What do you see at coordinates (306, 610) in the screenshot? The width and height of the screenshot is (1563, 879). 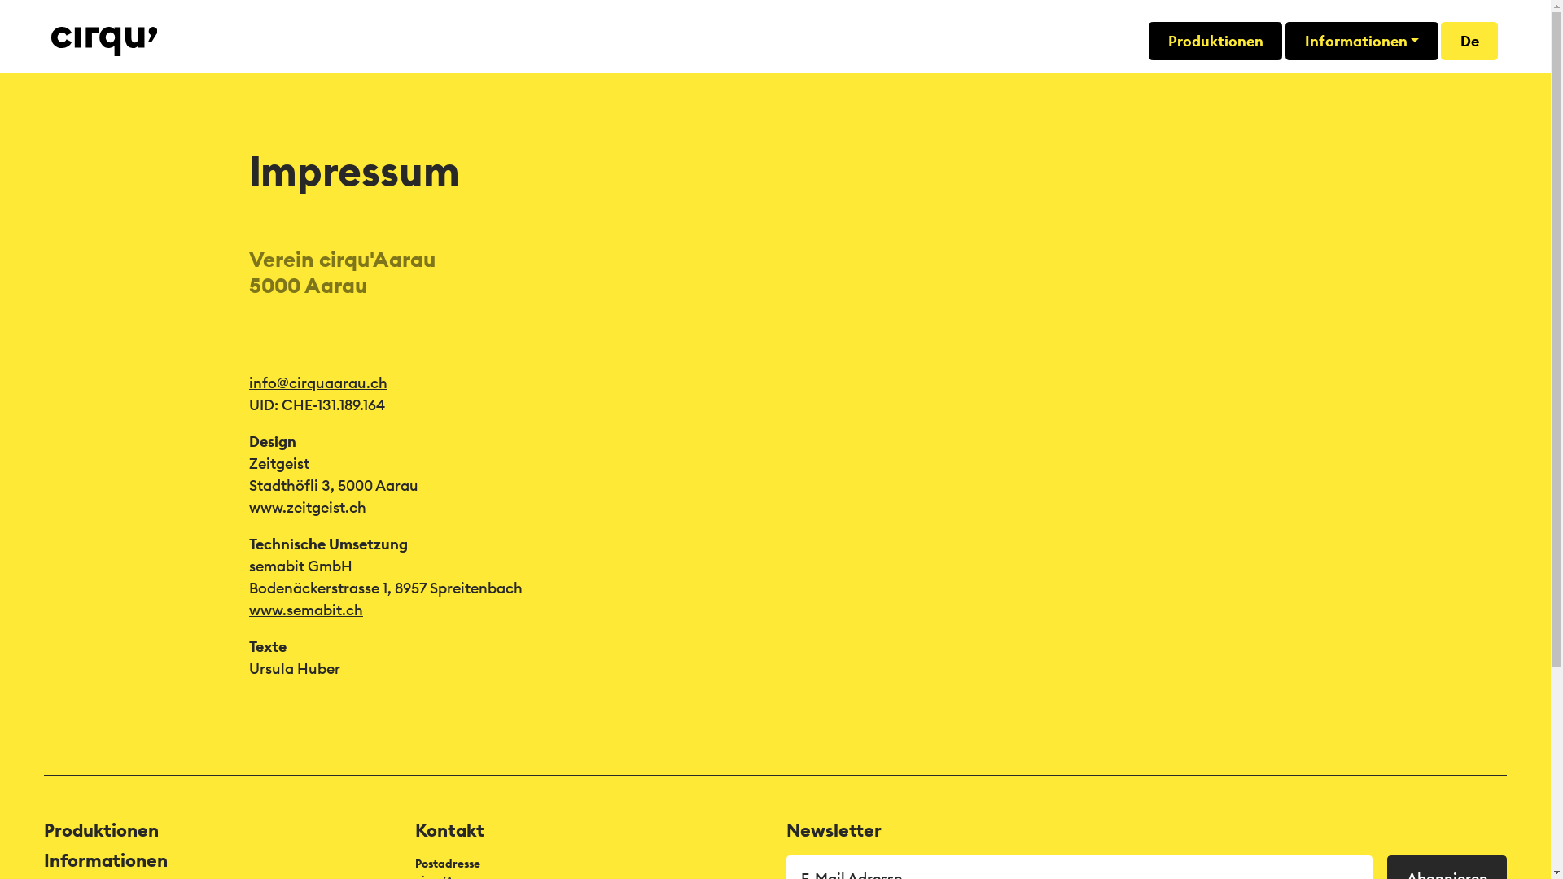 I see `www.semabit.ch` at bounding box center [306, 610].